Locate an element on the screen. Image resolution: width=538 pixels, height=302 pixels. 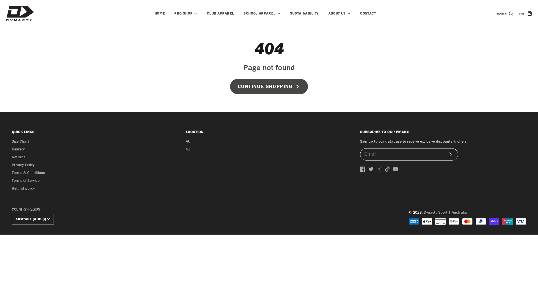
CONTACT is located at coordinates (368, 13).